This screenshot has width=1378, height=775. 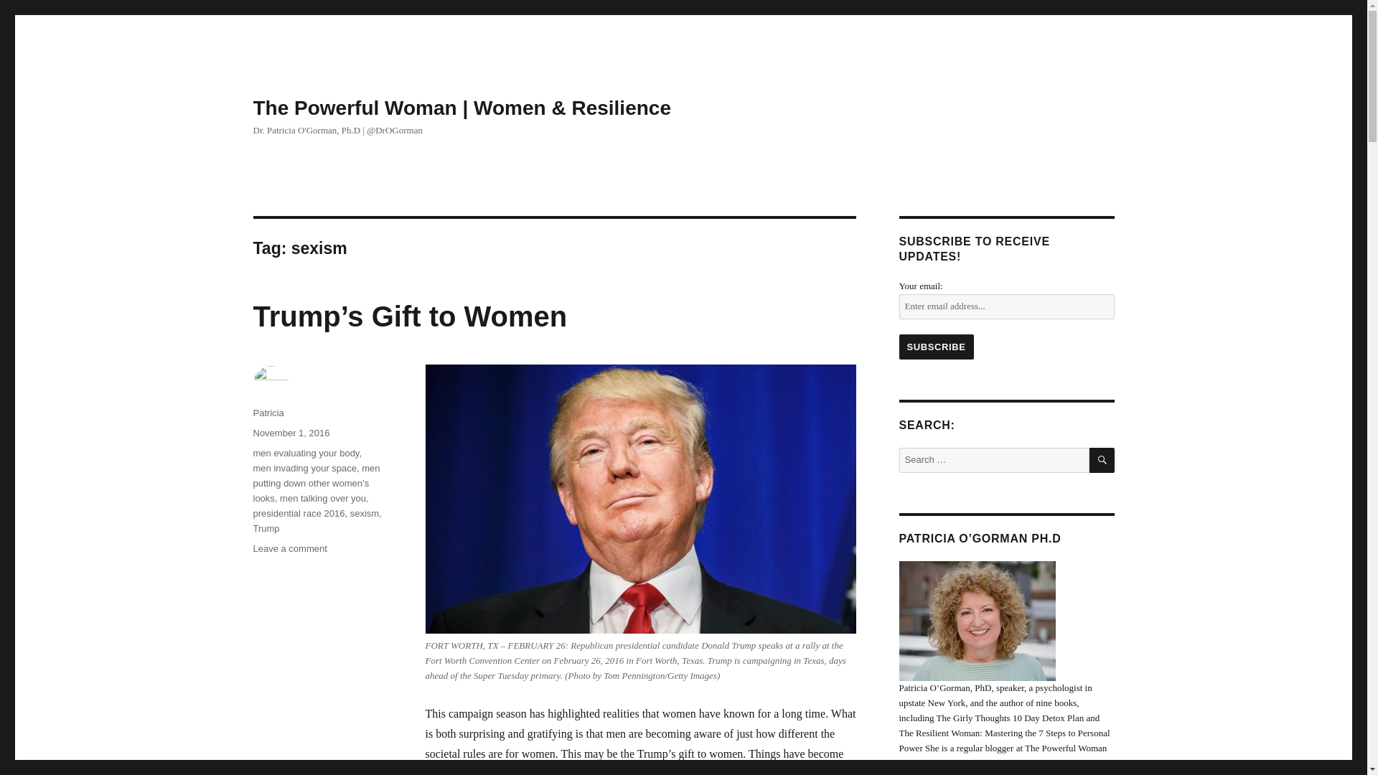 What do you see at coordinates (268, 413) in the screenshot?
I see `Patricia` at bounding box center [268, 413].